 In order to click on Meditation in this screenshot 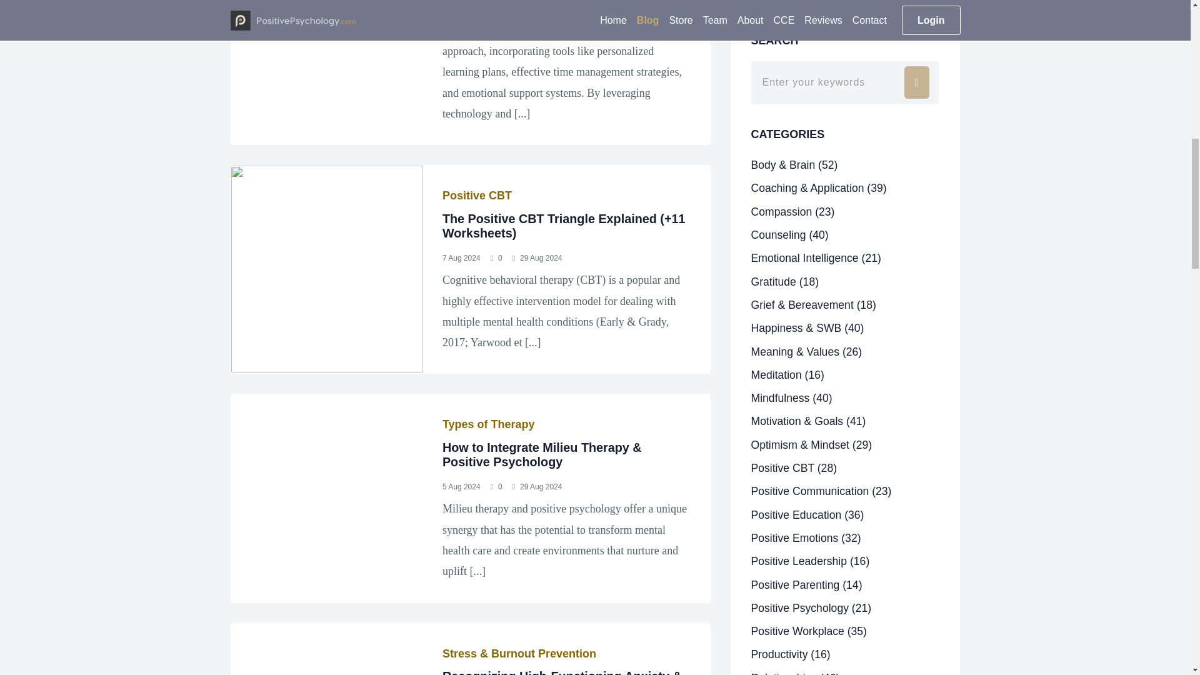, I will do `click(787, 14)`.